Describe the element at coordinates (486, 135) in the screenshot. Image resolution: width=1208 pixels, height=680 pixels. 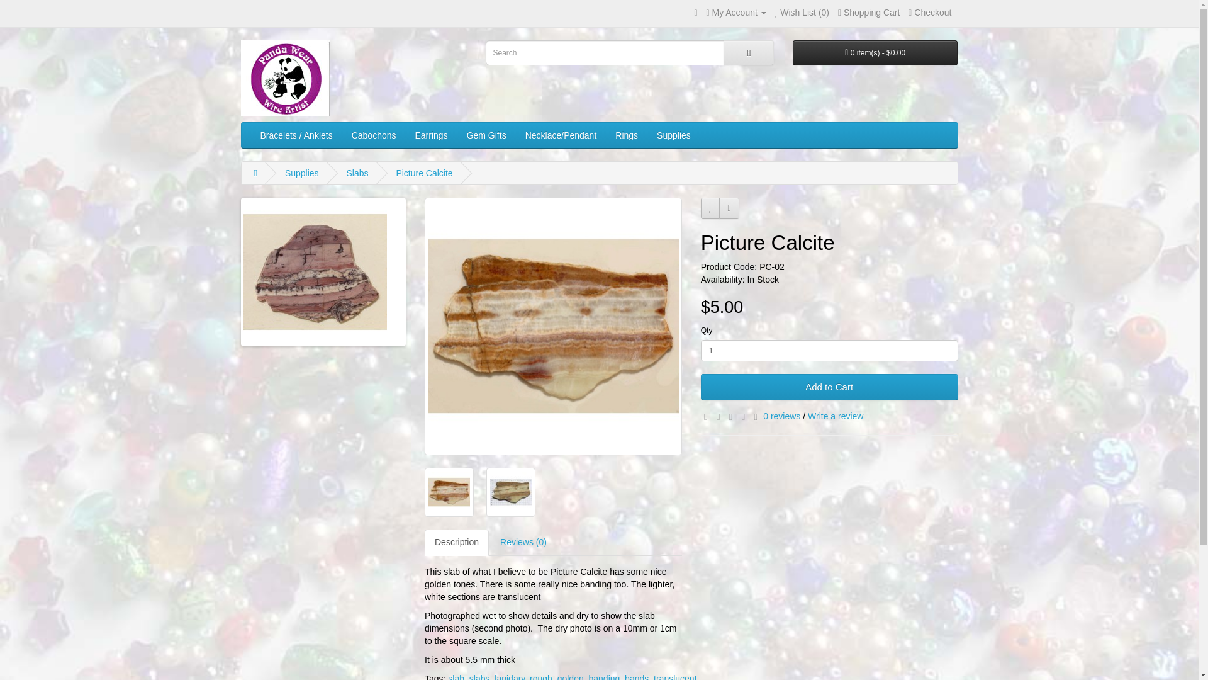
I see `Gem Gifts` at that location.